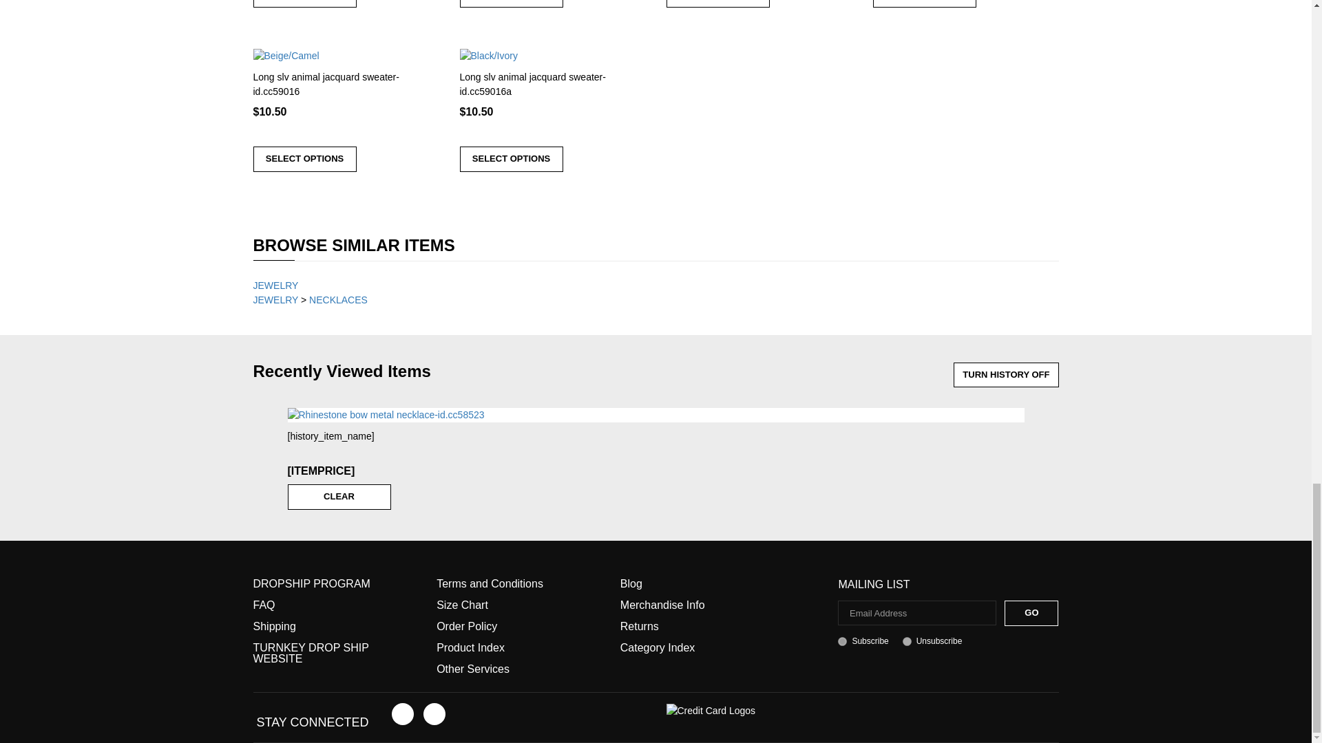 The image size is (1322, 743). I want to click on Credit Card Logos, so click(711, 711).